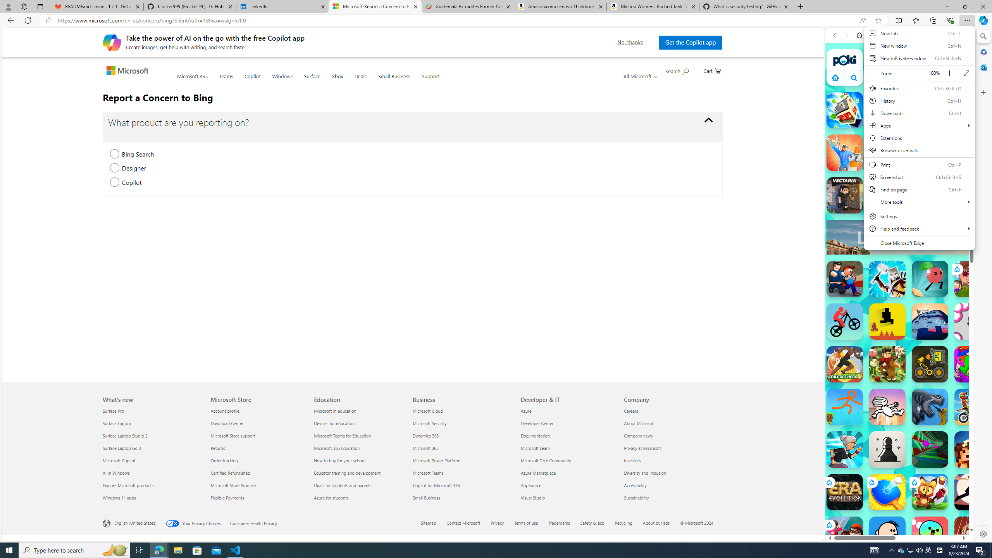 The image size is (992, 558). I want to click on Flexible Payments, so click(257, 498).